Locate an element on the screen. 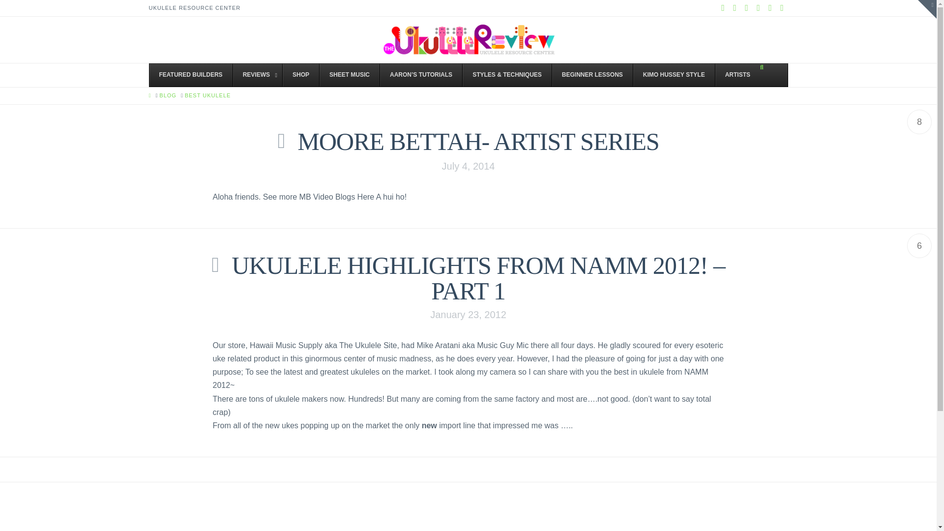  REVIEWS is located at coordinates (257, 75).